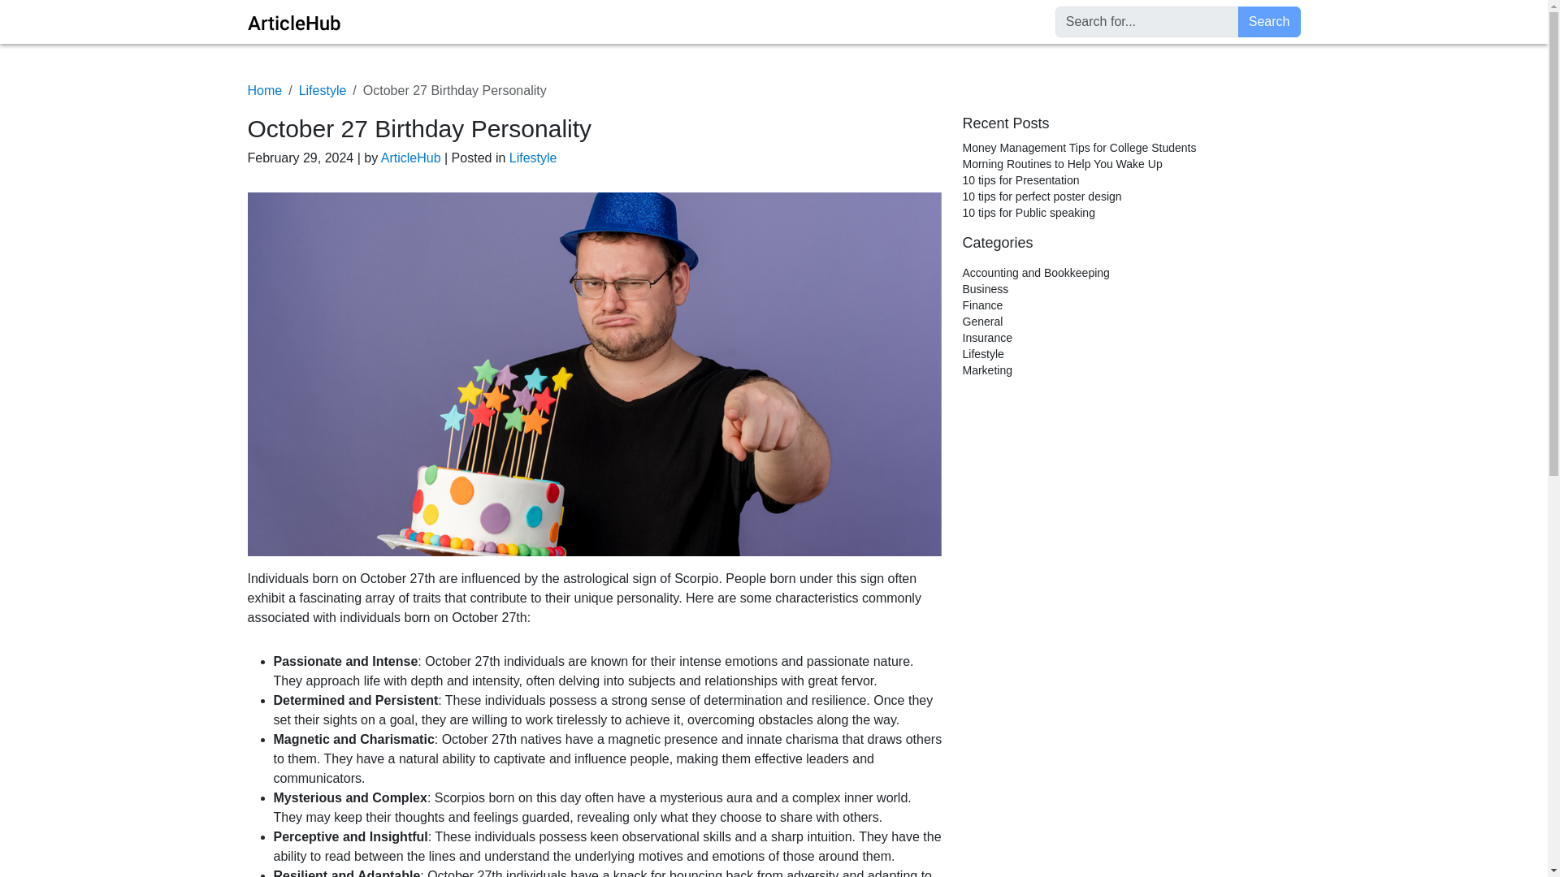 The width and height of the screenshot is (1560, 877). Describe the element at coordinates (1029, 213) in the screenshot. I see `10 tips for Public speaking` at that location.